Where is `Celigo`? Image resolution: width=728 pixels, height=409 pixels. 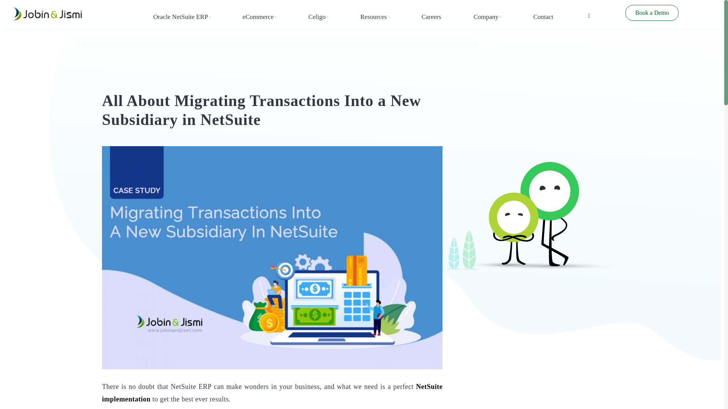 Celigo is located at coordinates (318, 17).